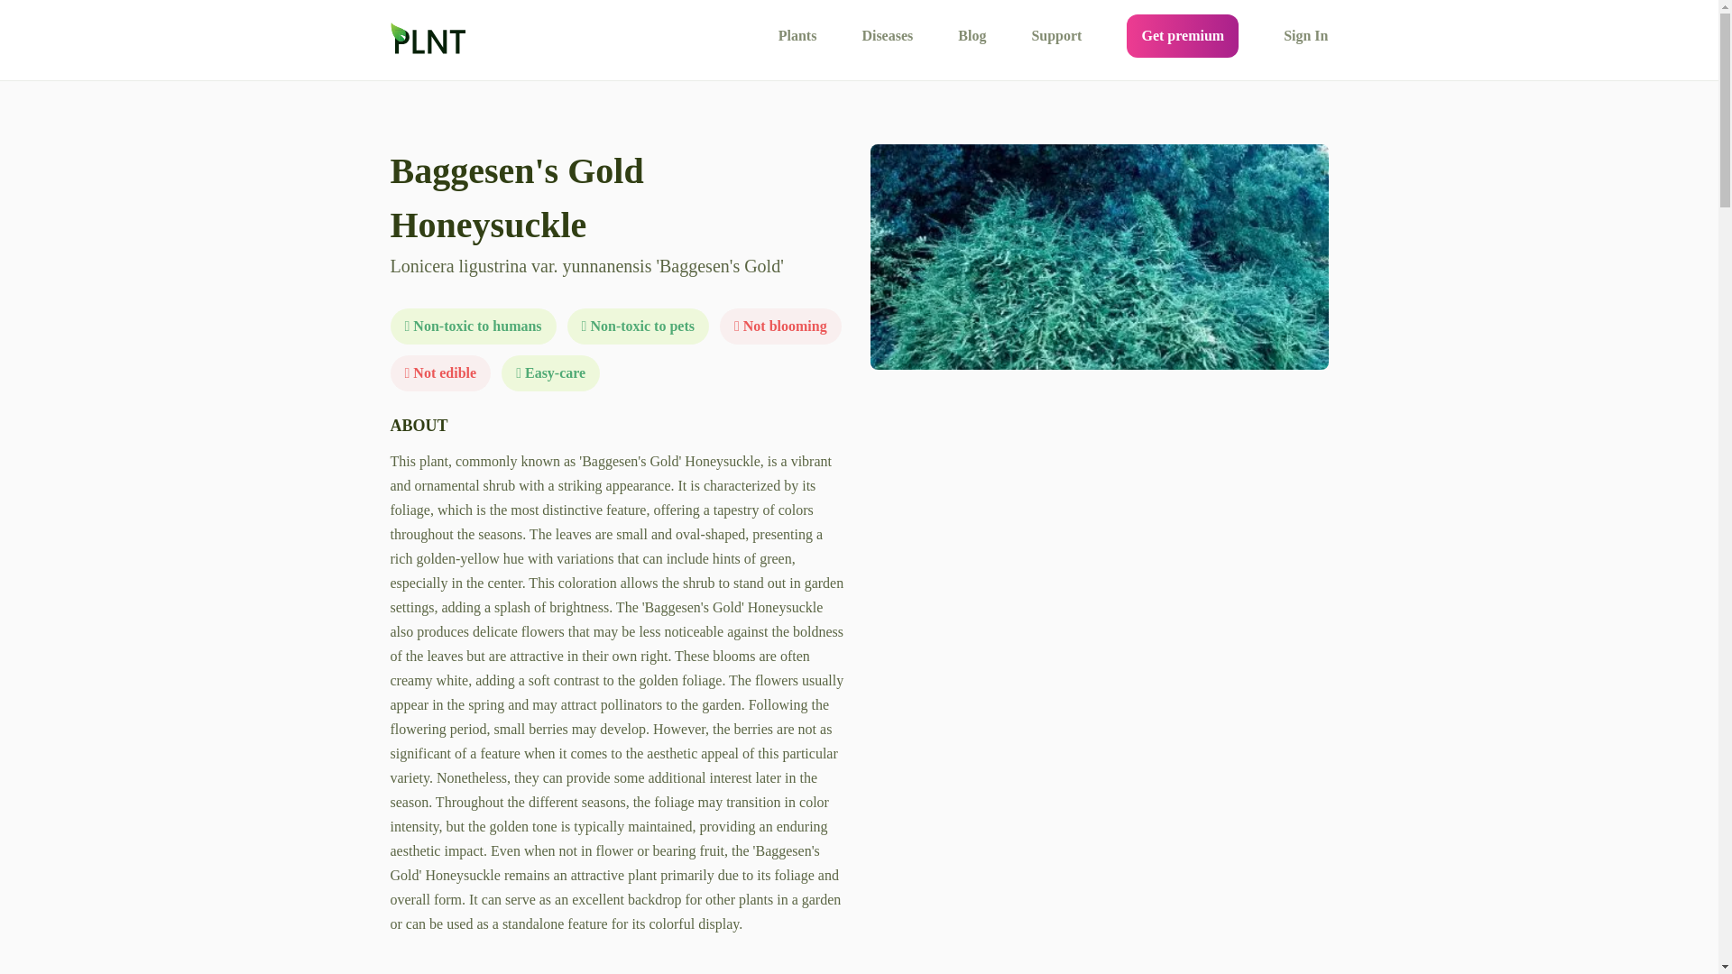 The height and width of the screenshot is (974, 1732). What do you see at coordinates (971, 36) in the screenshot?
I see `Blog` at bounding box center [971, 36].